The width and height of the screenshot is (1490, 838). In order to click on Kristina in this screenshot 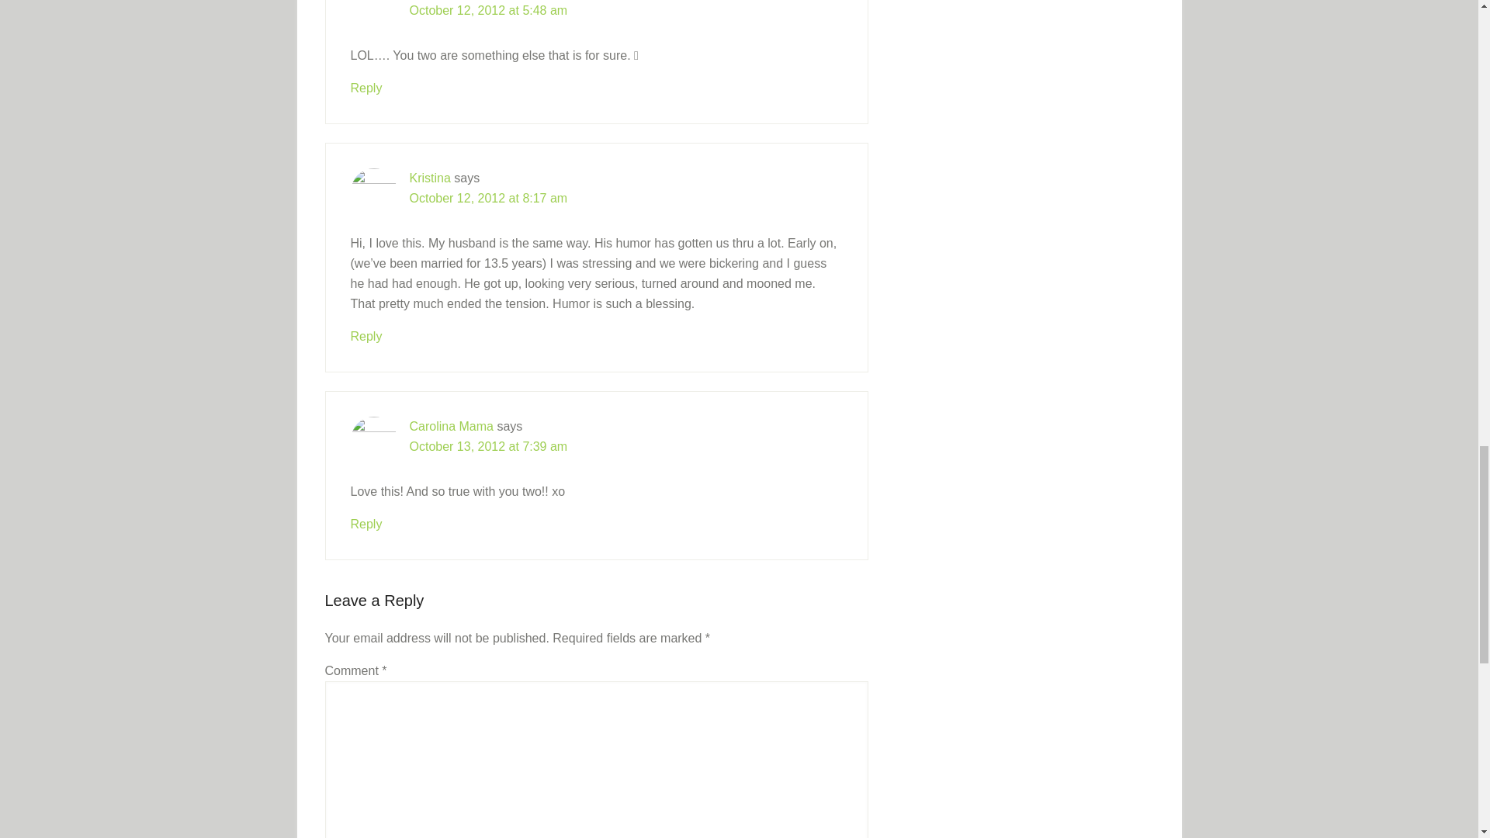, I will do `click(430, 177)`.